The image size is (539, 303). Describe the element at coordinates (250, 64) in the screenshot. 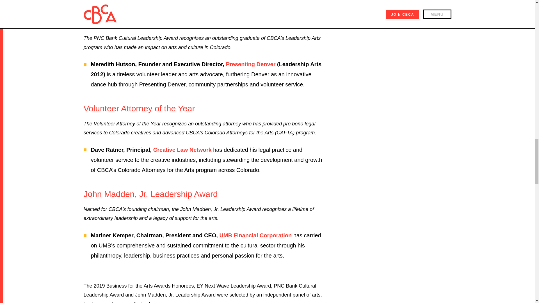

I see `Presenting Denver` at that location.